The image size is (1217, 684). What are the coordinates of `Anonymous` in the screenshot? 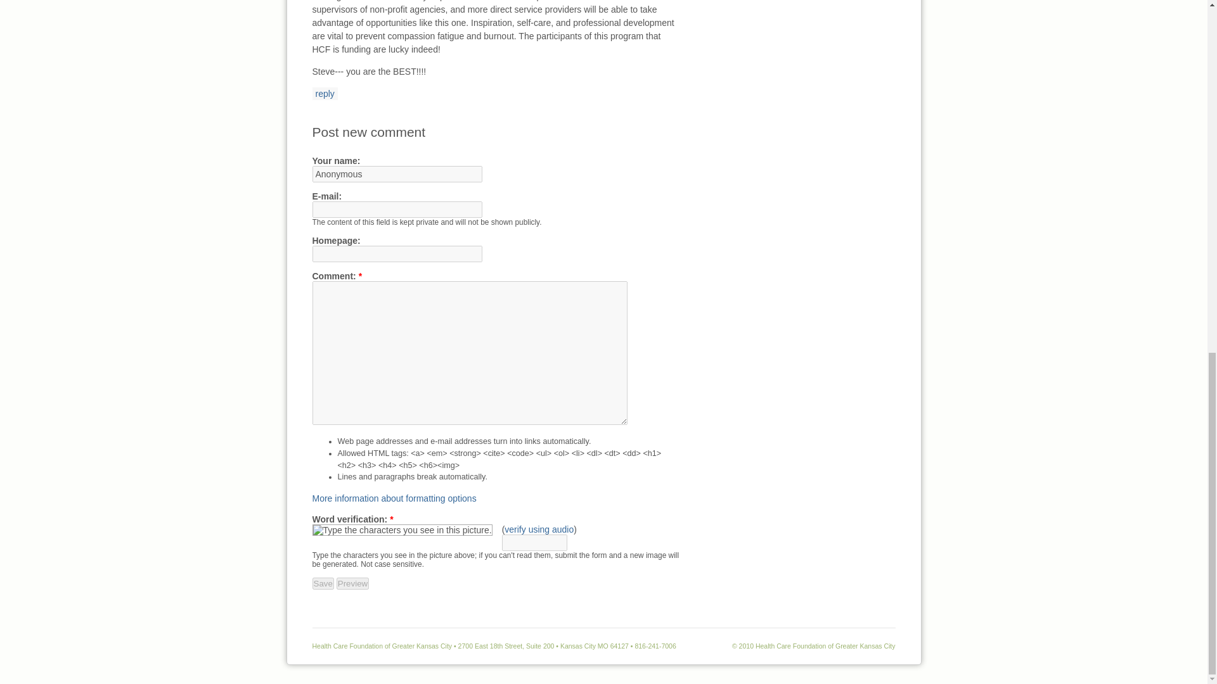 It's located at (397, 174).